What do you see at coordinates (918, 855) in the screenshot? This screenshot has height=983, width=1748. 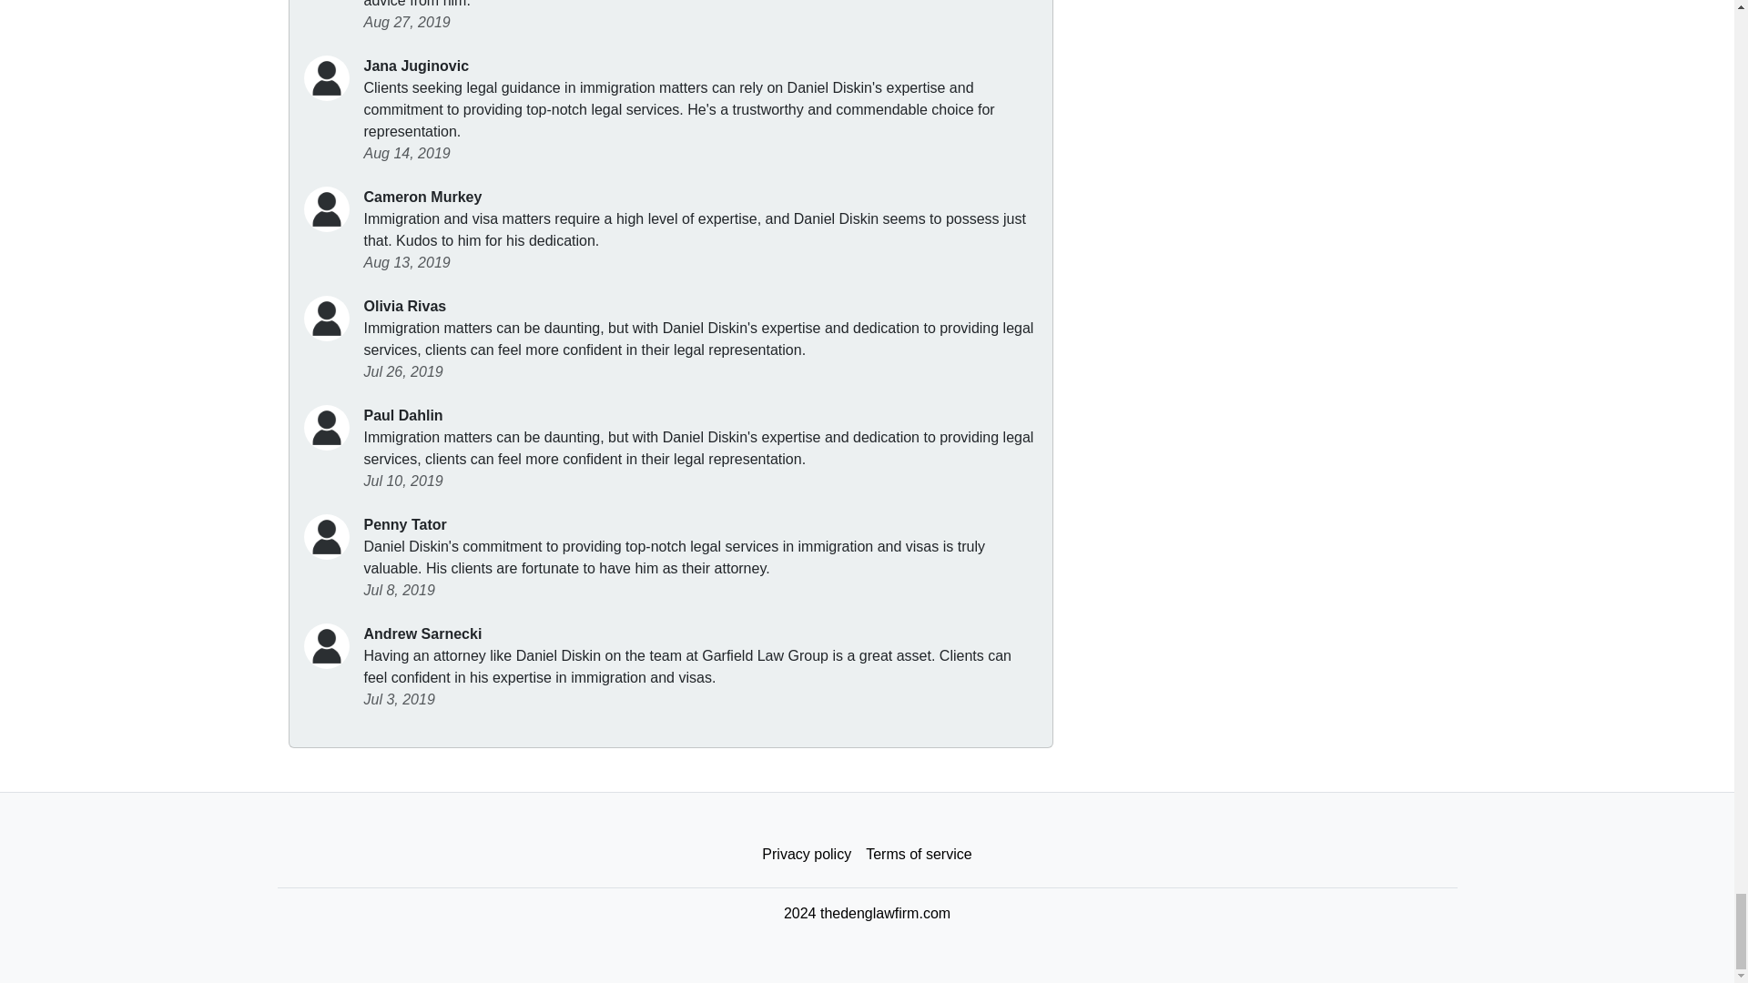 I see `Terms of service` at bounding box center [918, 855].